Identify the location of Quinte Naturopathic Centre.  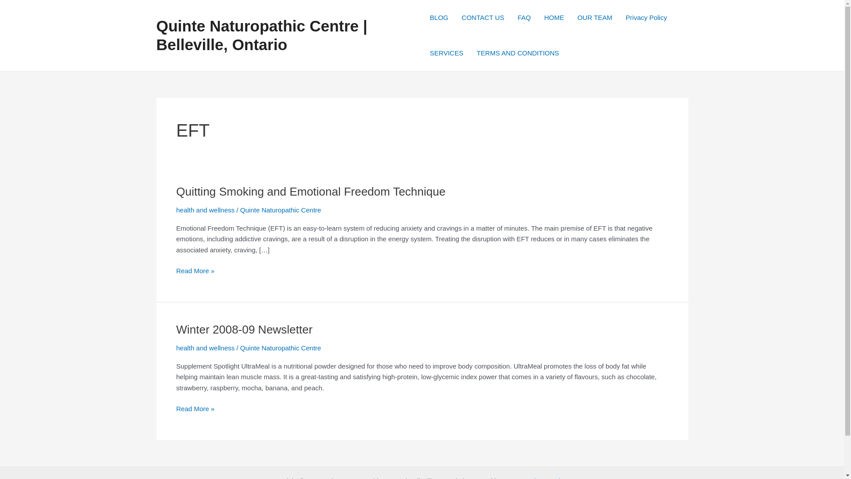
(281, 210).